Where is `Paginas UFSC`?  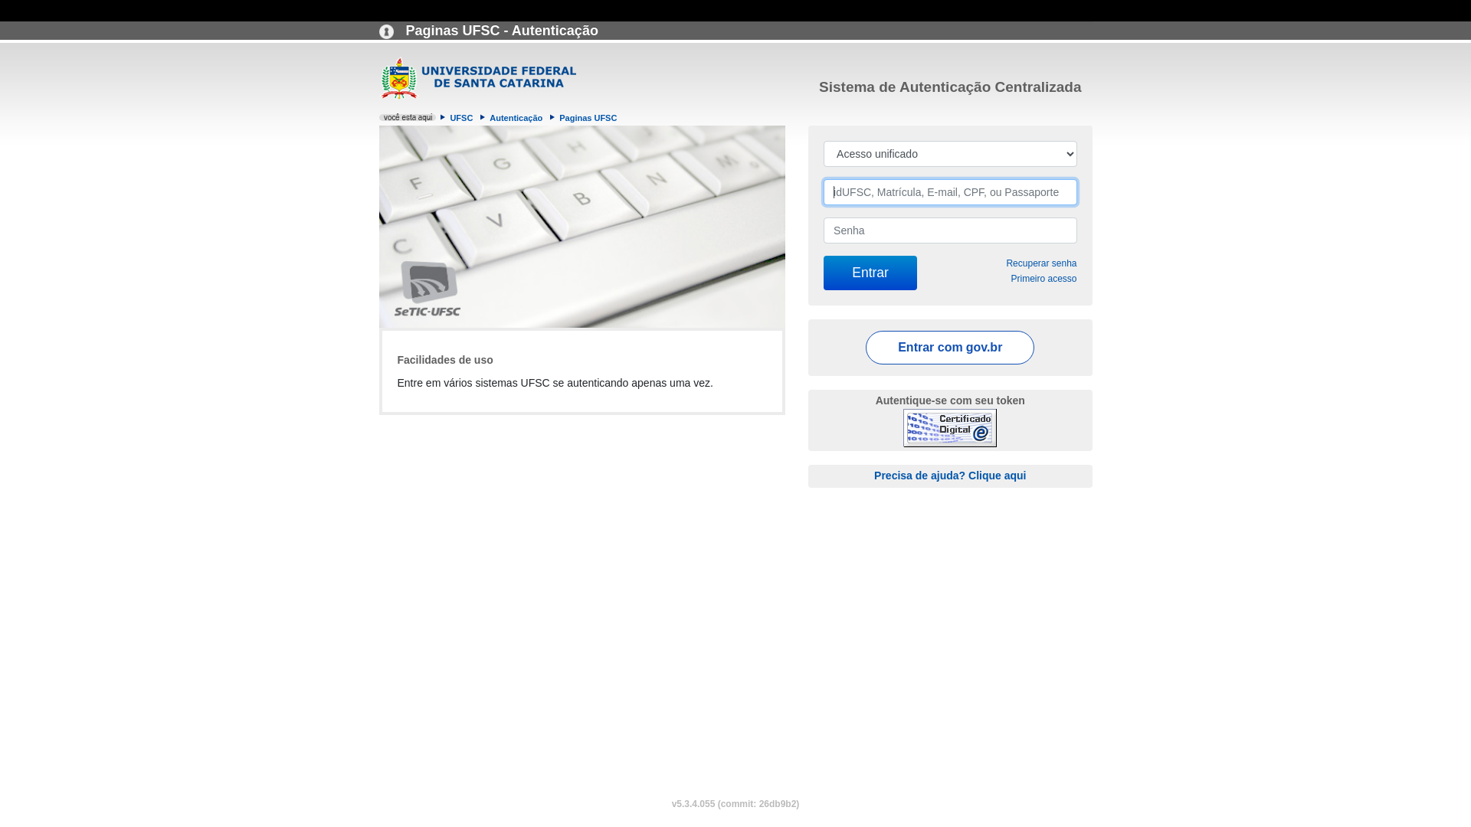
Paginas UFSC is located at coordinates (588, 118).